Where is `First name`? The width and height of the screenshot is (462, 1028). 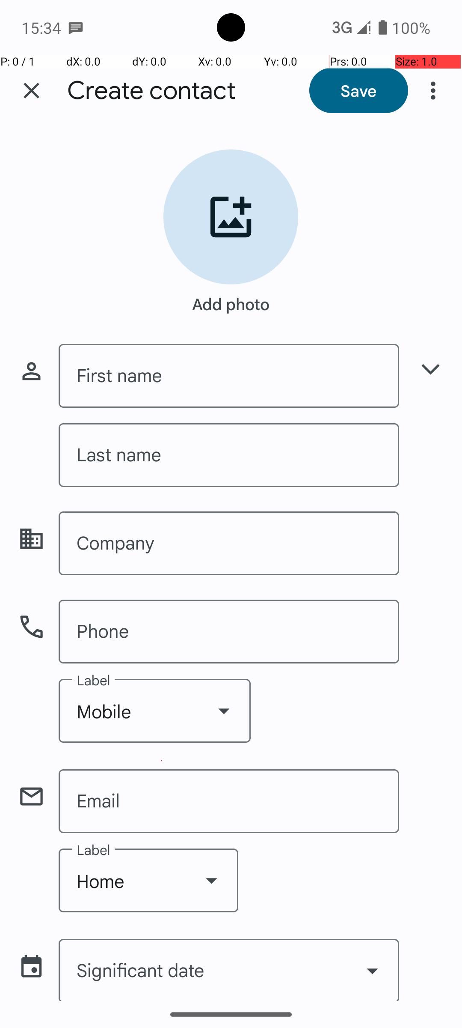
First name is located at coordinates (229, 376).